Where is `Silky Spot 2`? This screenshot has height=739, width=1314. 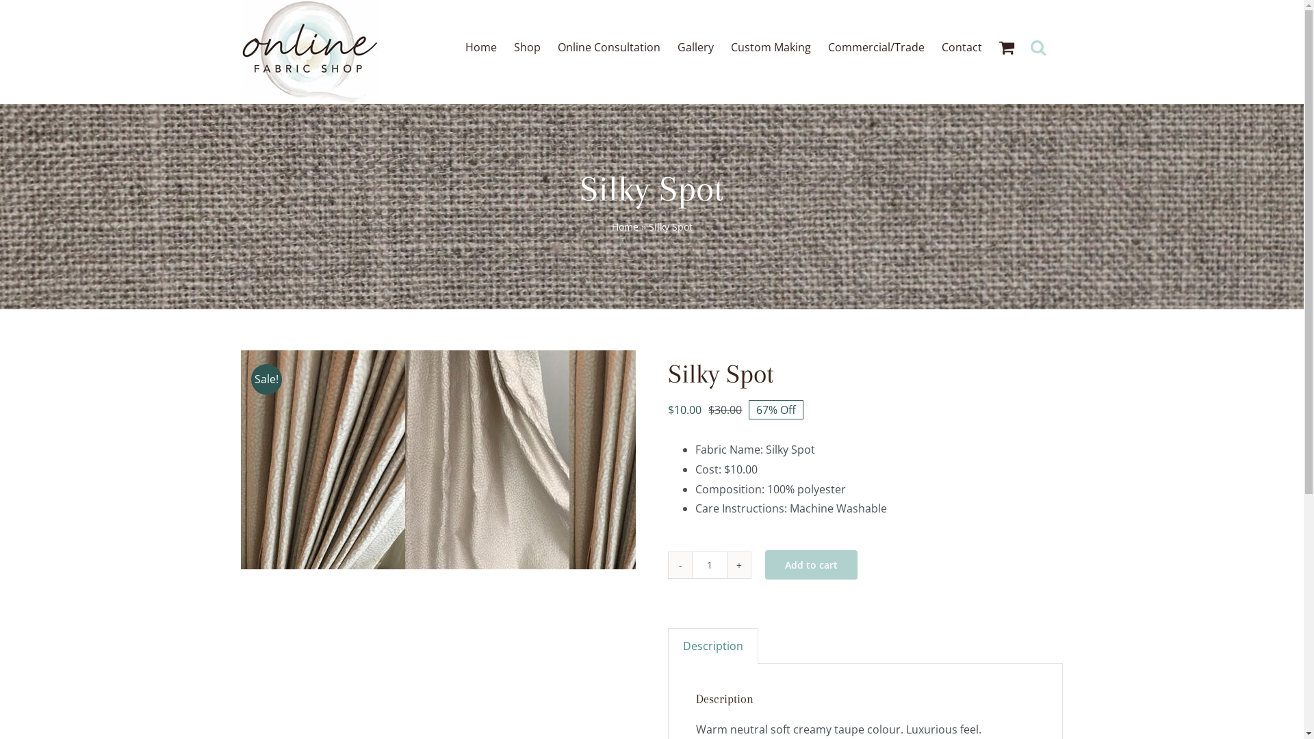 Silky Spot 2 is located at coordinates (652, 460).